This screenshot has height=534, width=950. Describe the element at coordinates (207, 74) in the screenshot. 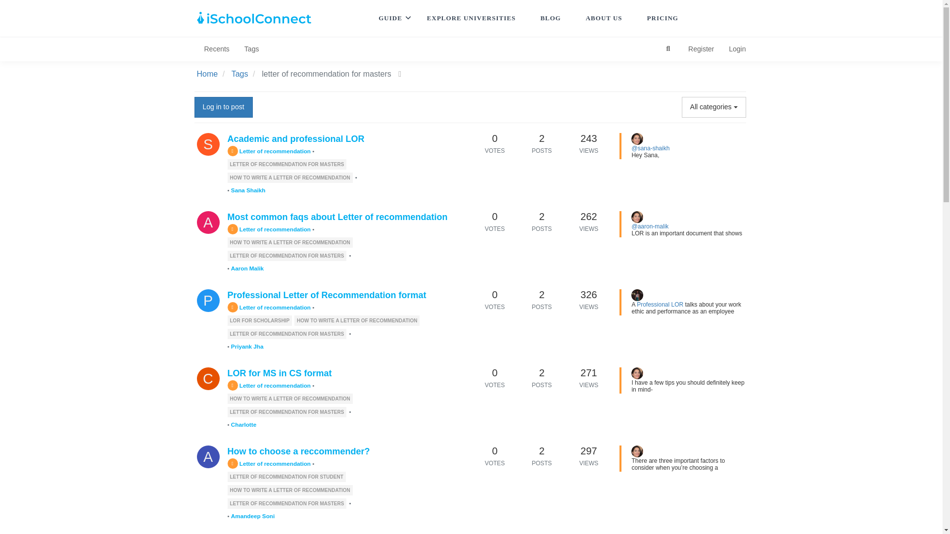

I see `Home` at that location.